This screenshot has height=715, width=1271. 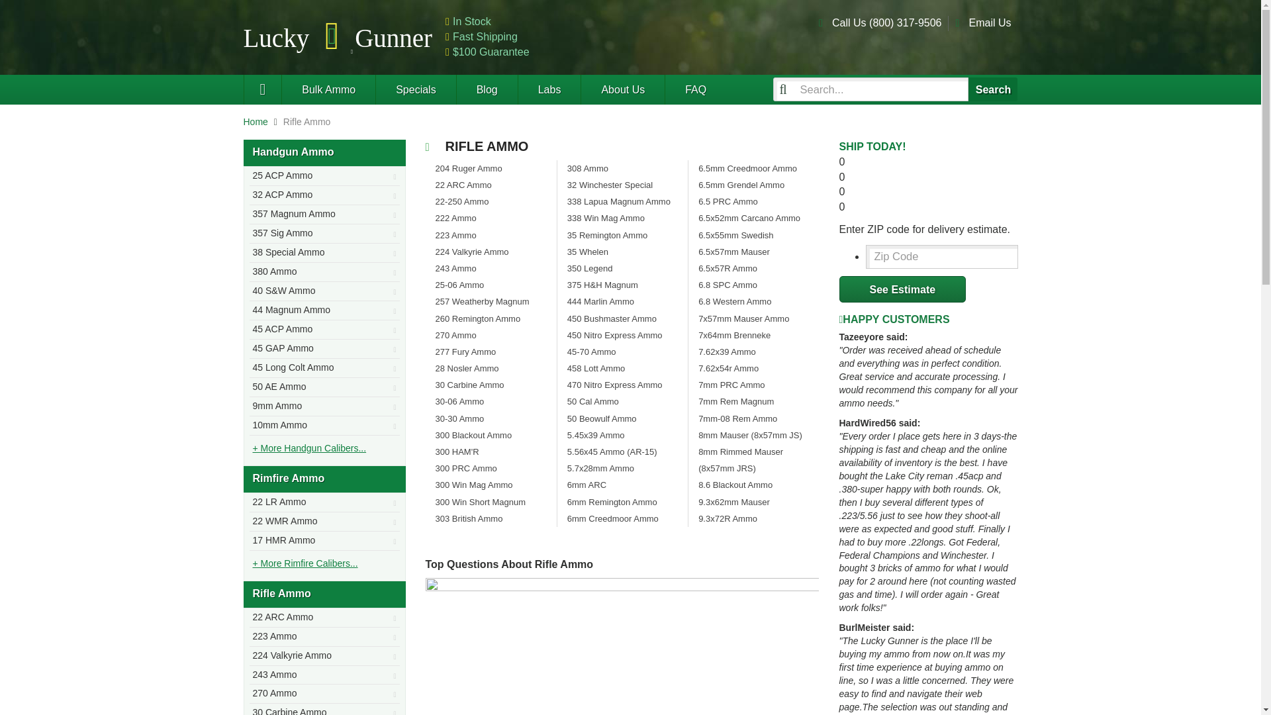 I want to click on Lucky Gunner, so click(x=263, y=89).